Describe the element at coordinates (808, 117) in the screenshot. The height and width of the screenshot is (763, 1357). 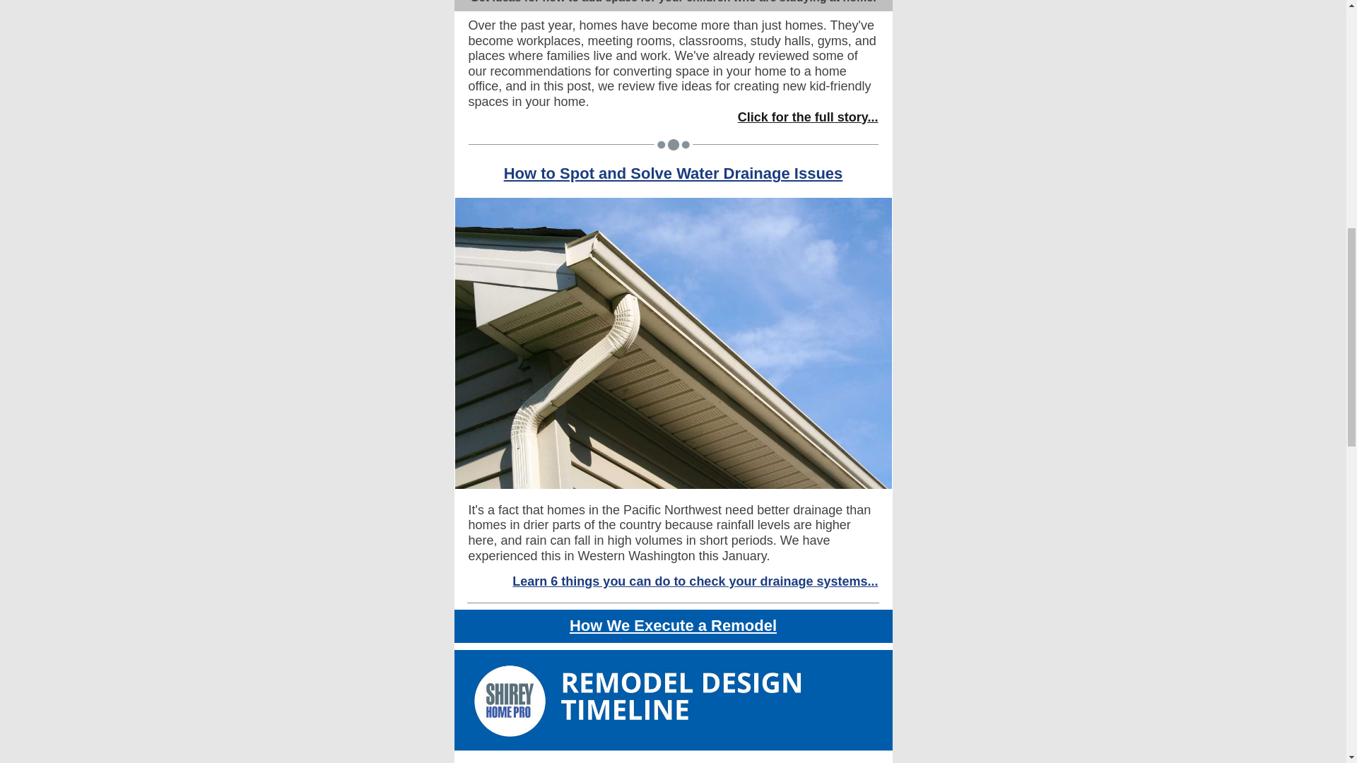
I see `Click for the full story...` at that location.